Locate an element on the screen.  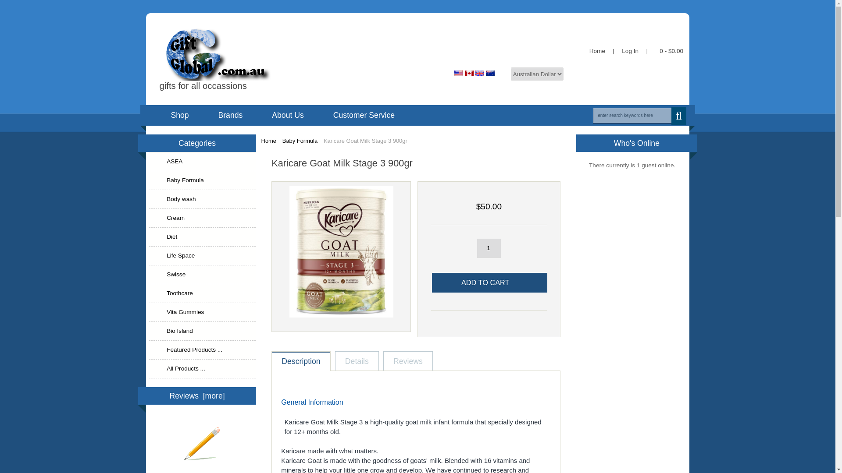
Vita Gummies
8 is located at coordinates (203, 313).